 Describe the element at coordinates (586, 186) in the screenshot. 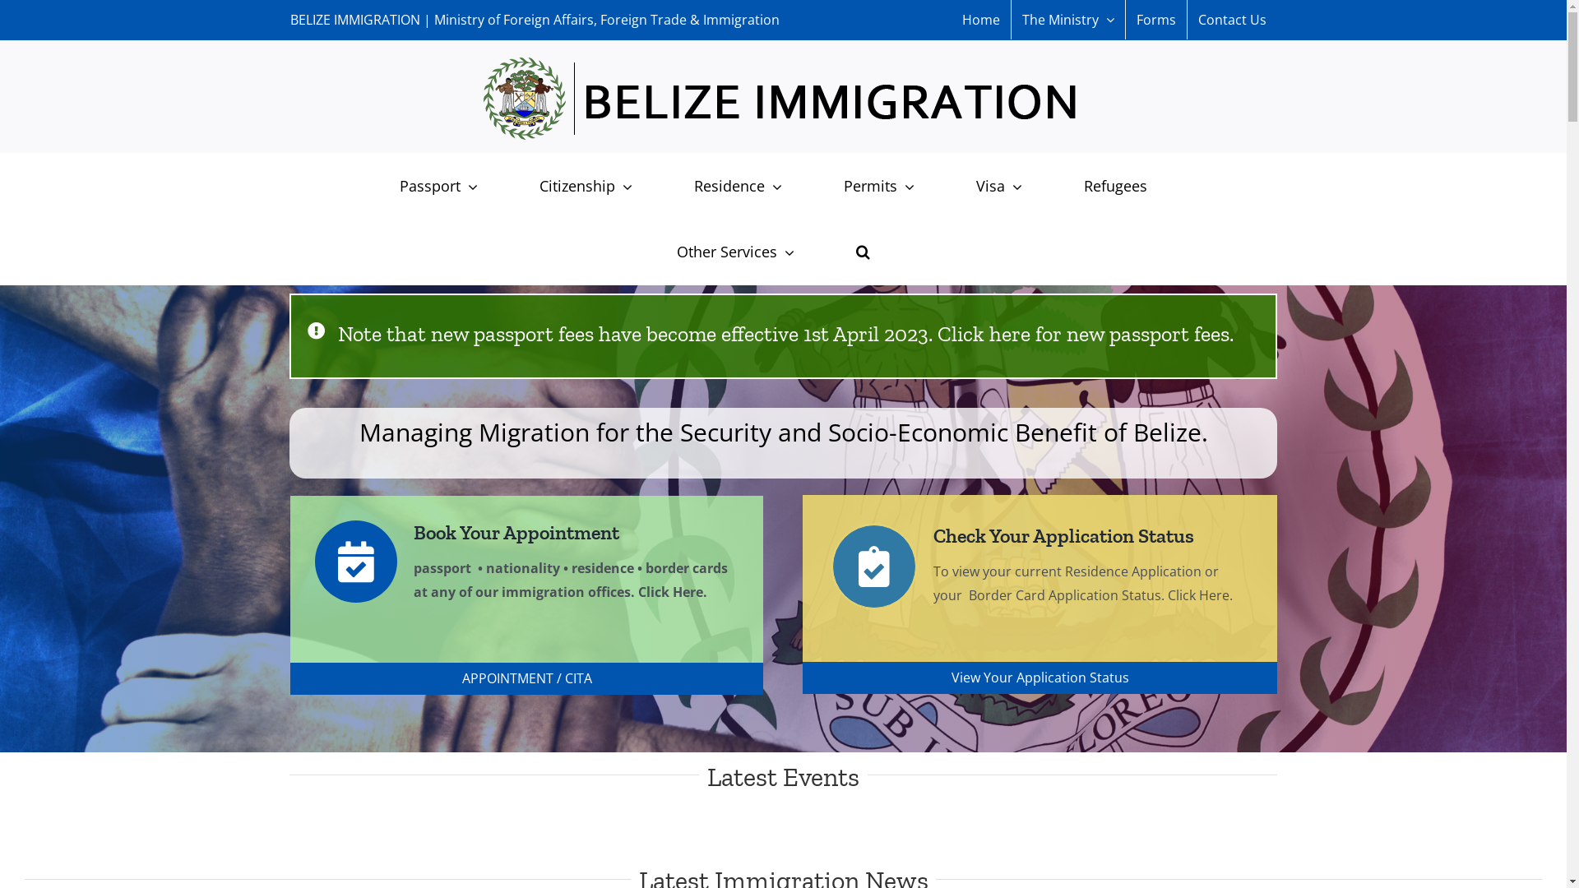

I see `Citizenship` at that location.